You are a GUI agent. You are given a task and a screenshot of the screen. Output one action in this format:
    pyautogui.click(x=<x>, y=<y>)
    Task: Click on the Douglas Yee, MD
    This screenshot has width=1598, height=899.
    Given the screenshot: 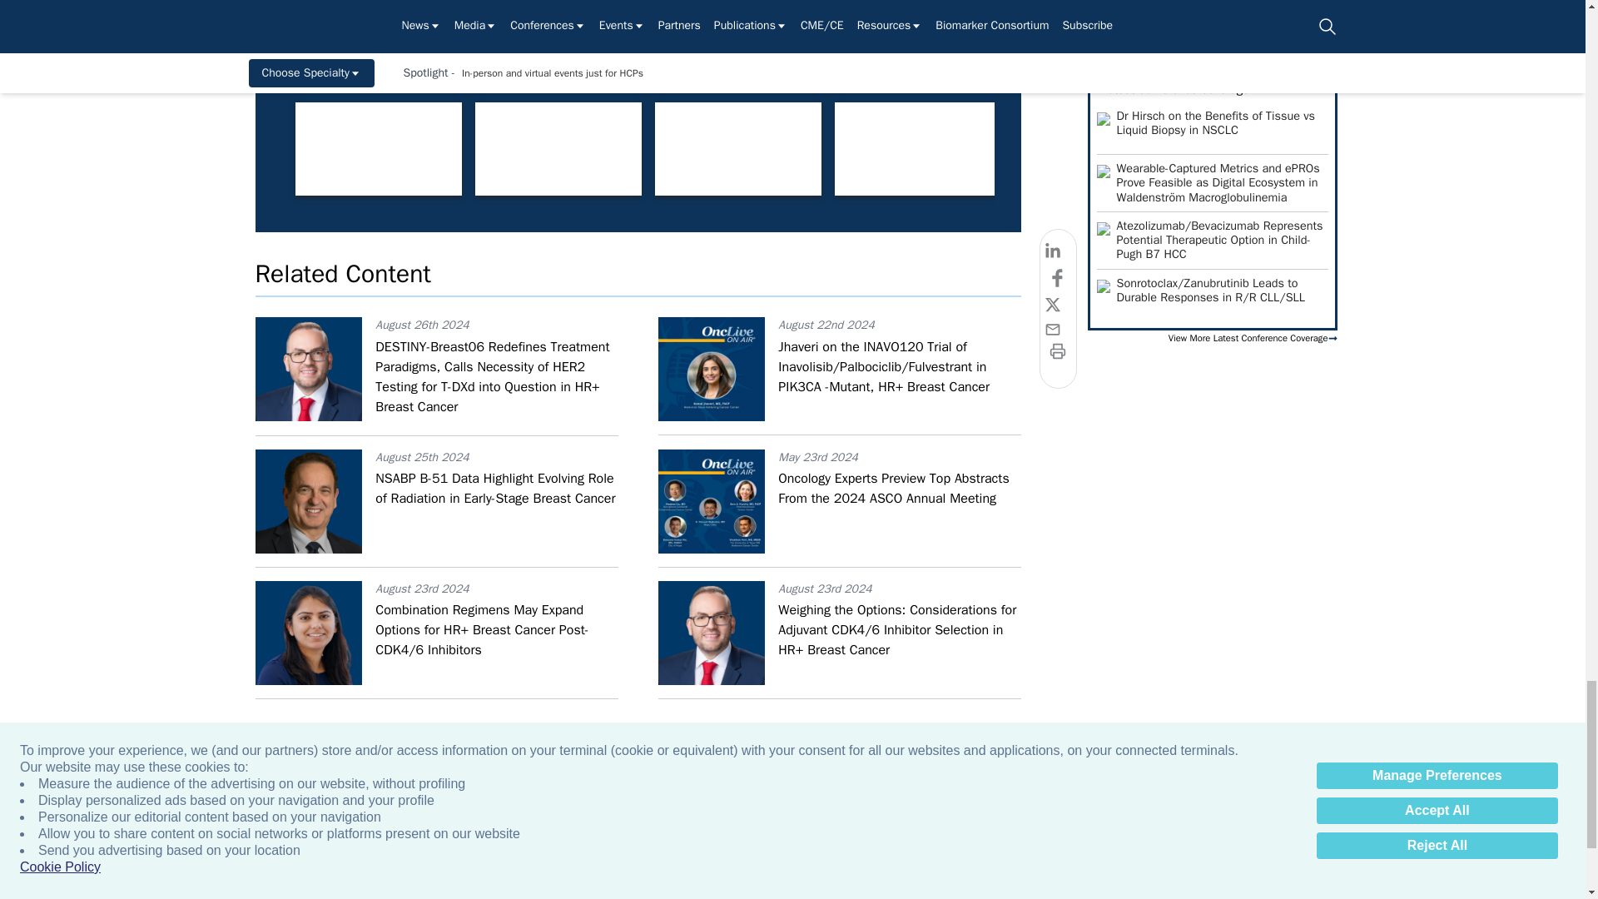 What is the action you would take?
    pyautogui.click(x=1097, y=150)
    